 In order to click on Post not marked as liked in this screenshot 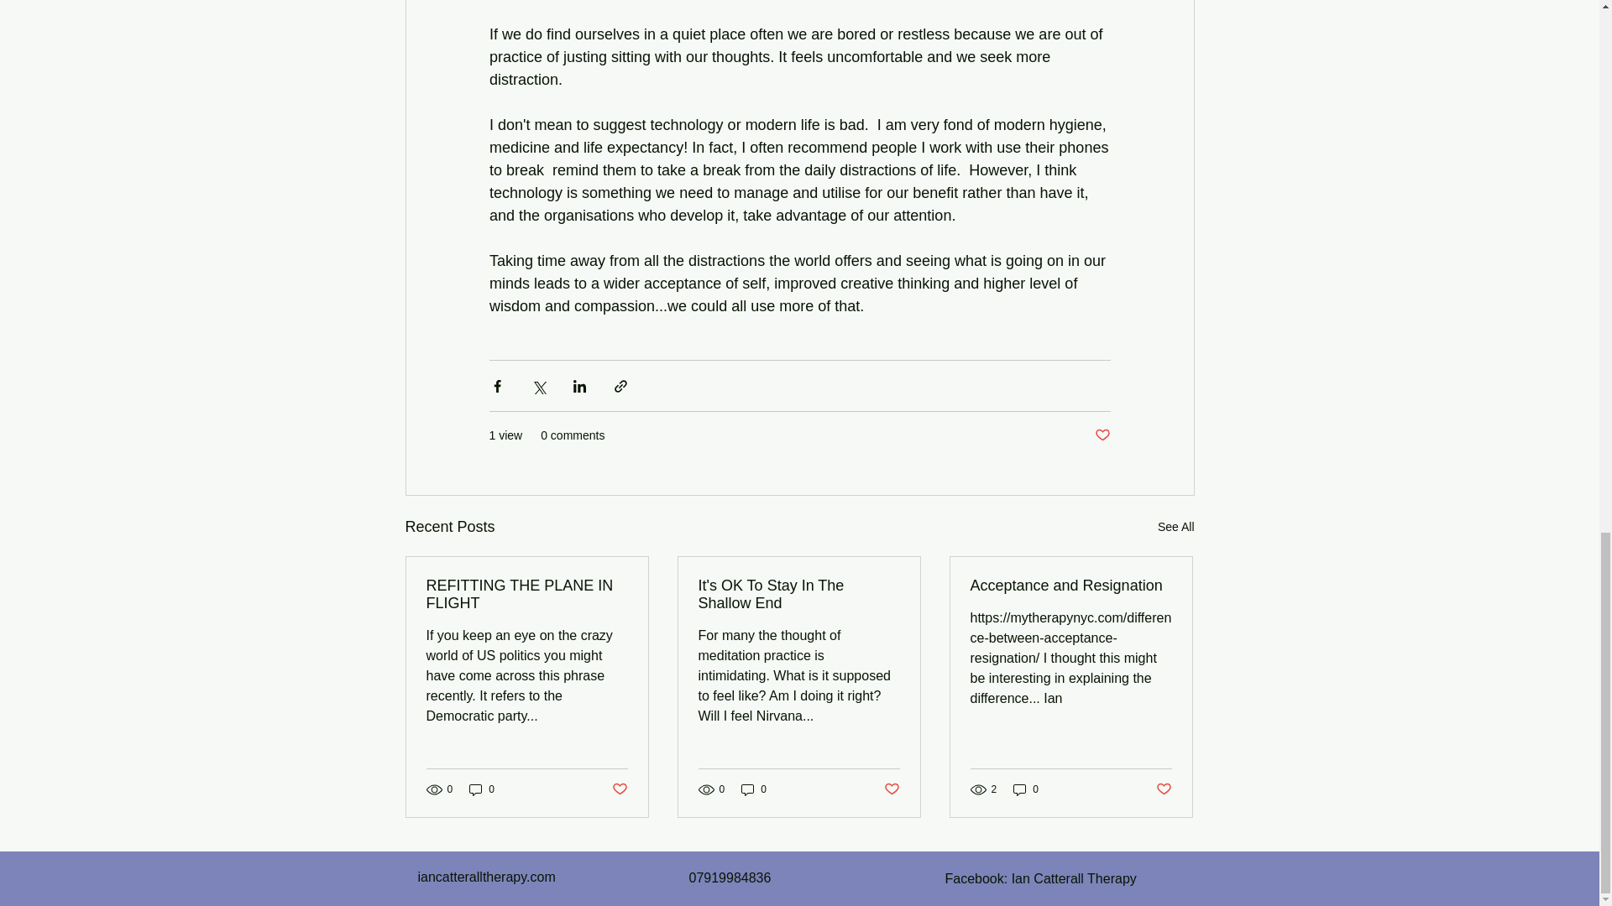, I will do `click(1164, 789)`.